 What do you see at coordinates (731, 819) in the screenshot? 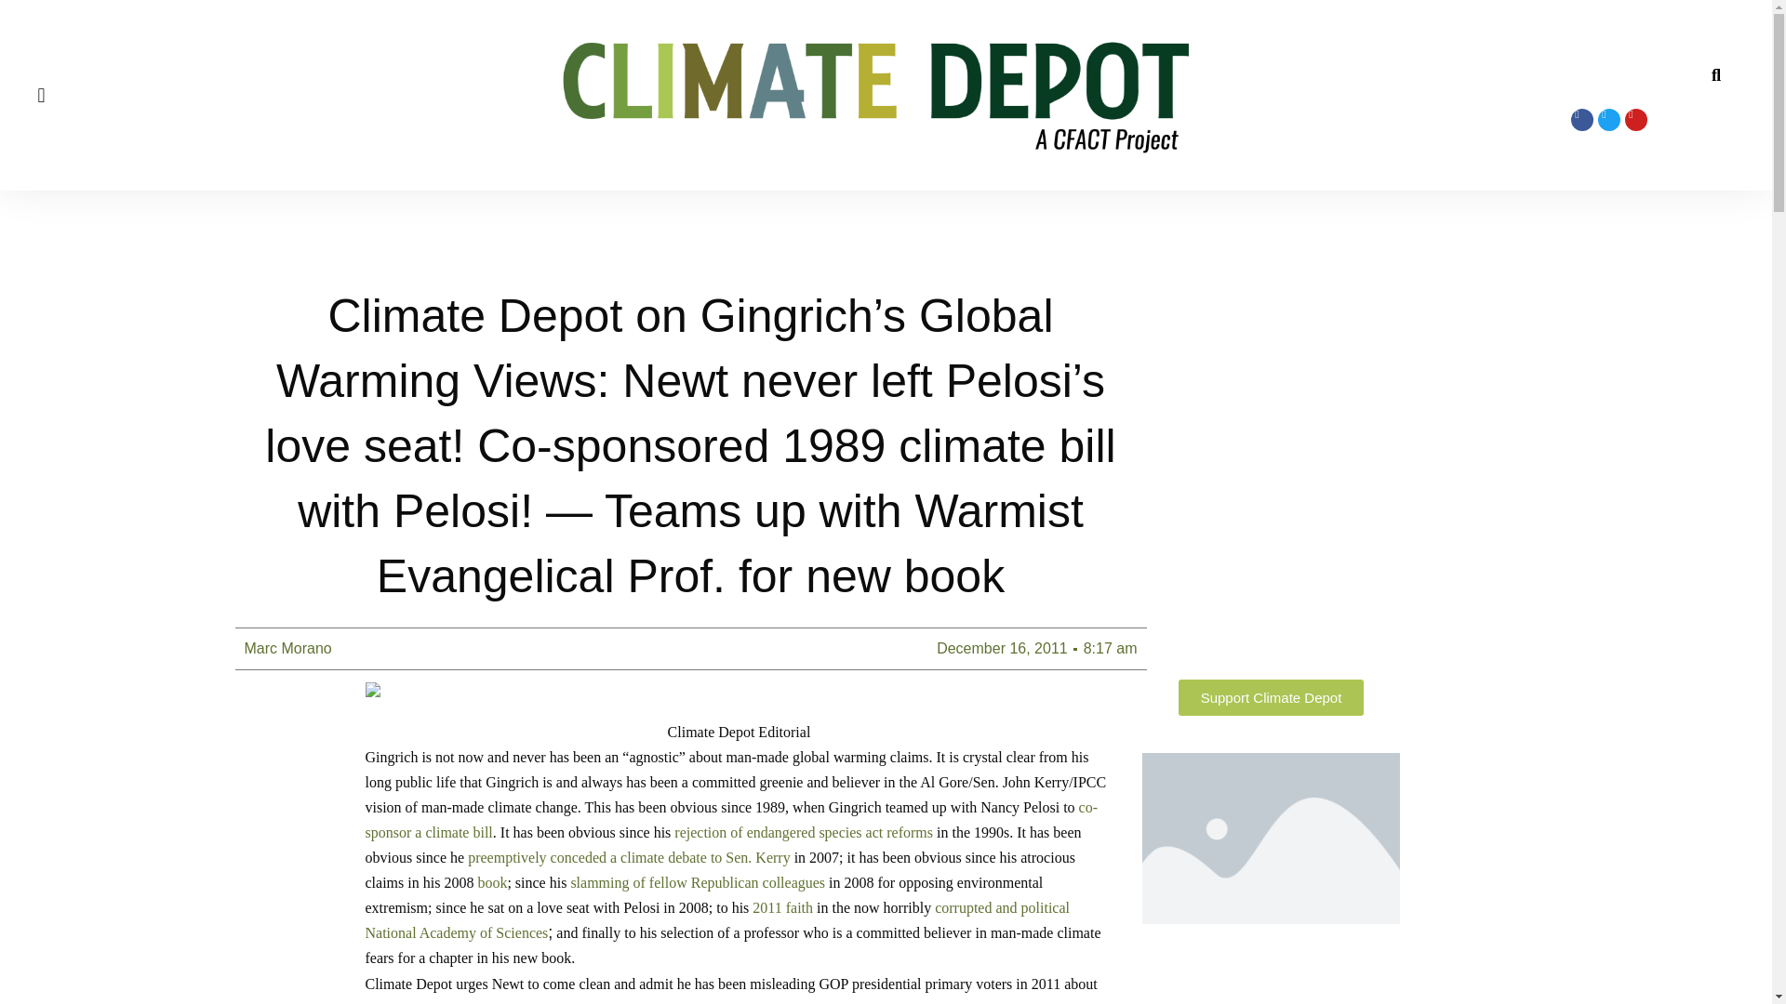
I see `co-sponsor a climate bill` at bounding box center [731, 819].